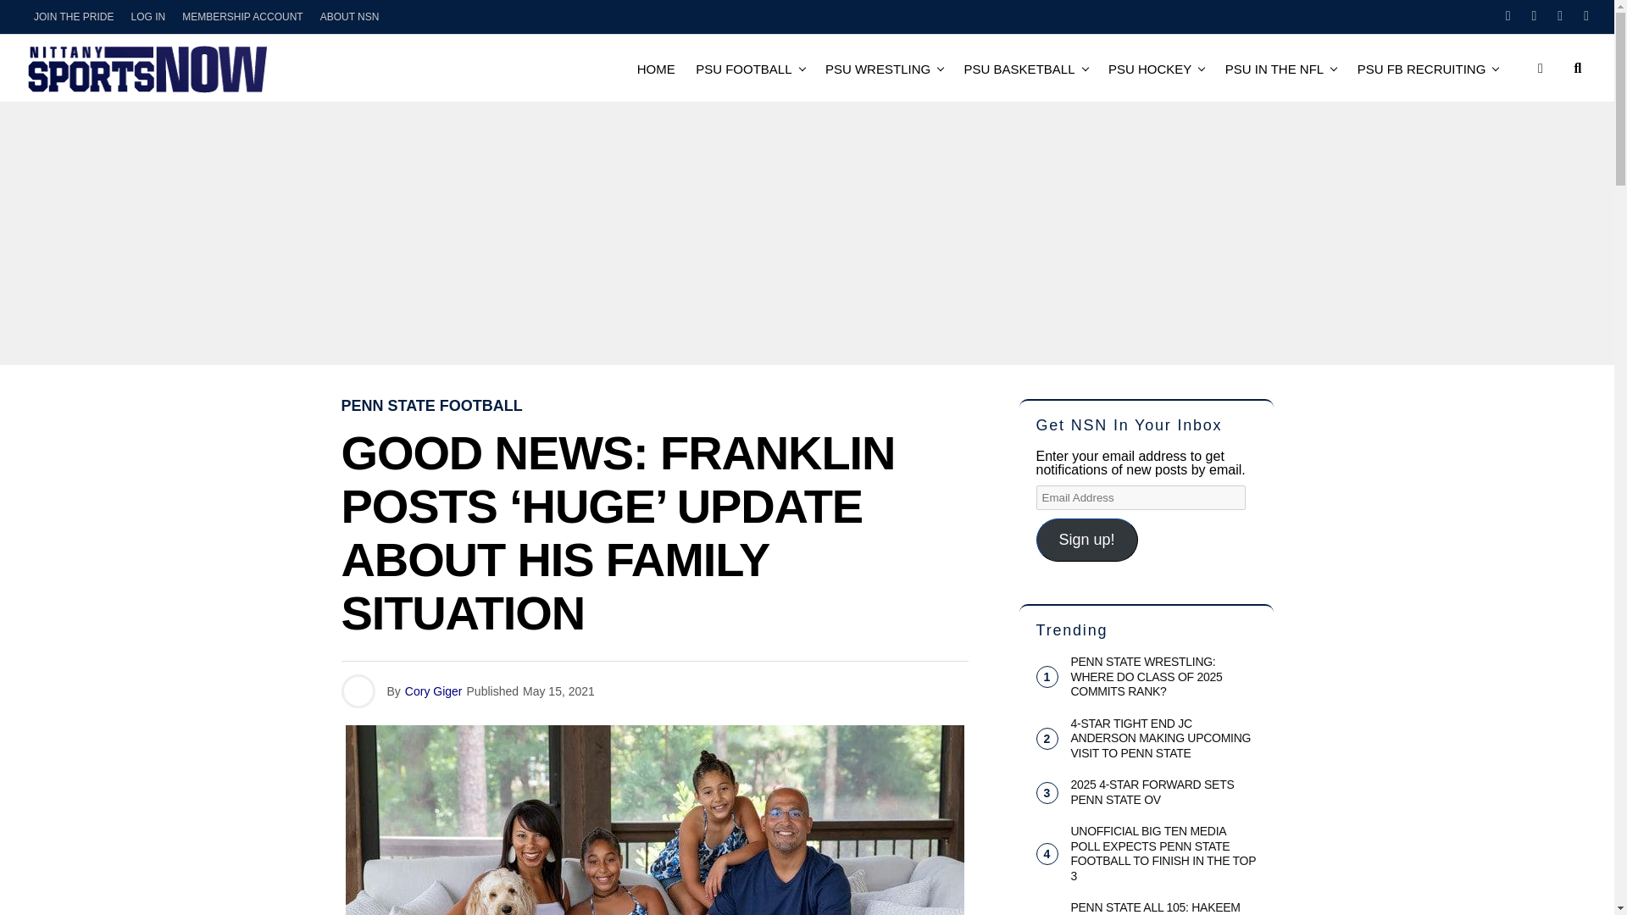 The width and height of the screenshot is (1627, 915). What do you see at coordinates (147, 17) in the screenshot?
I see `LOG IN` at bounding box center [147, 17].